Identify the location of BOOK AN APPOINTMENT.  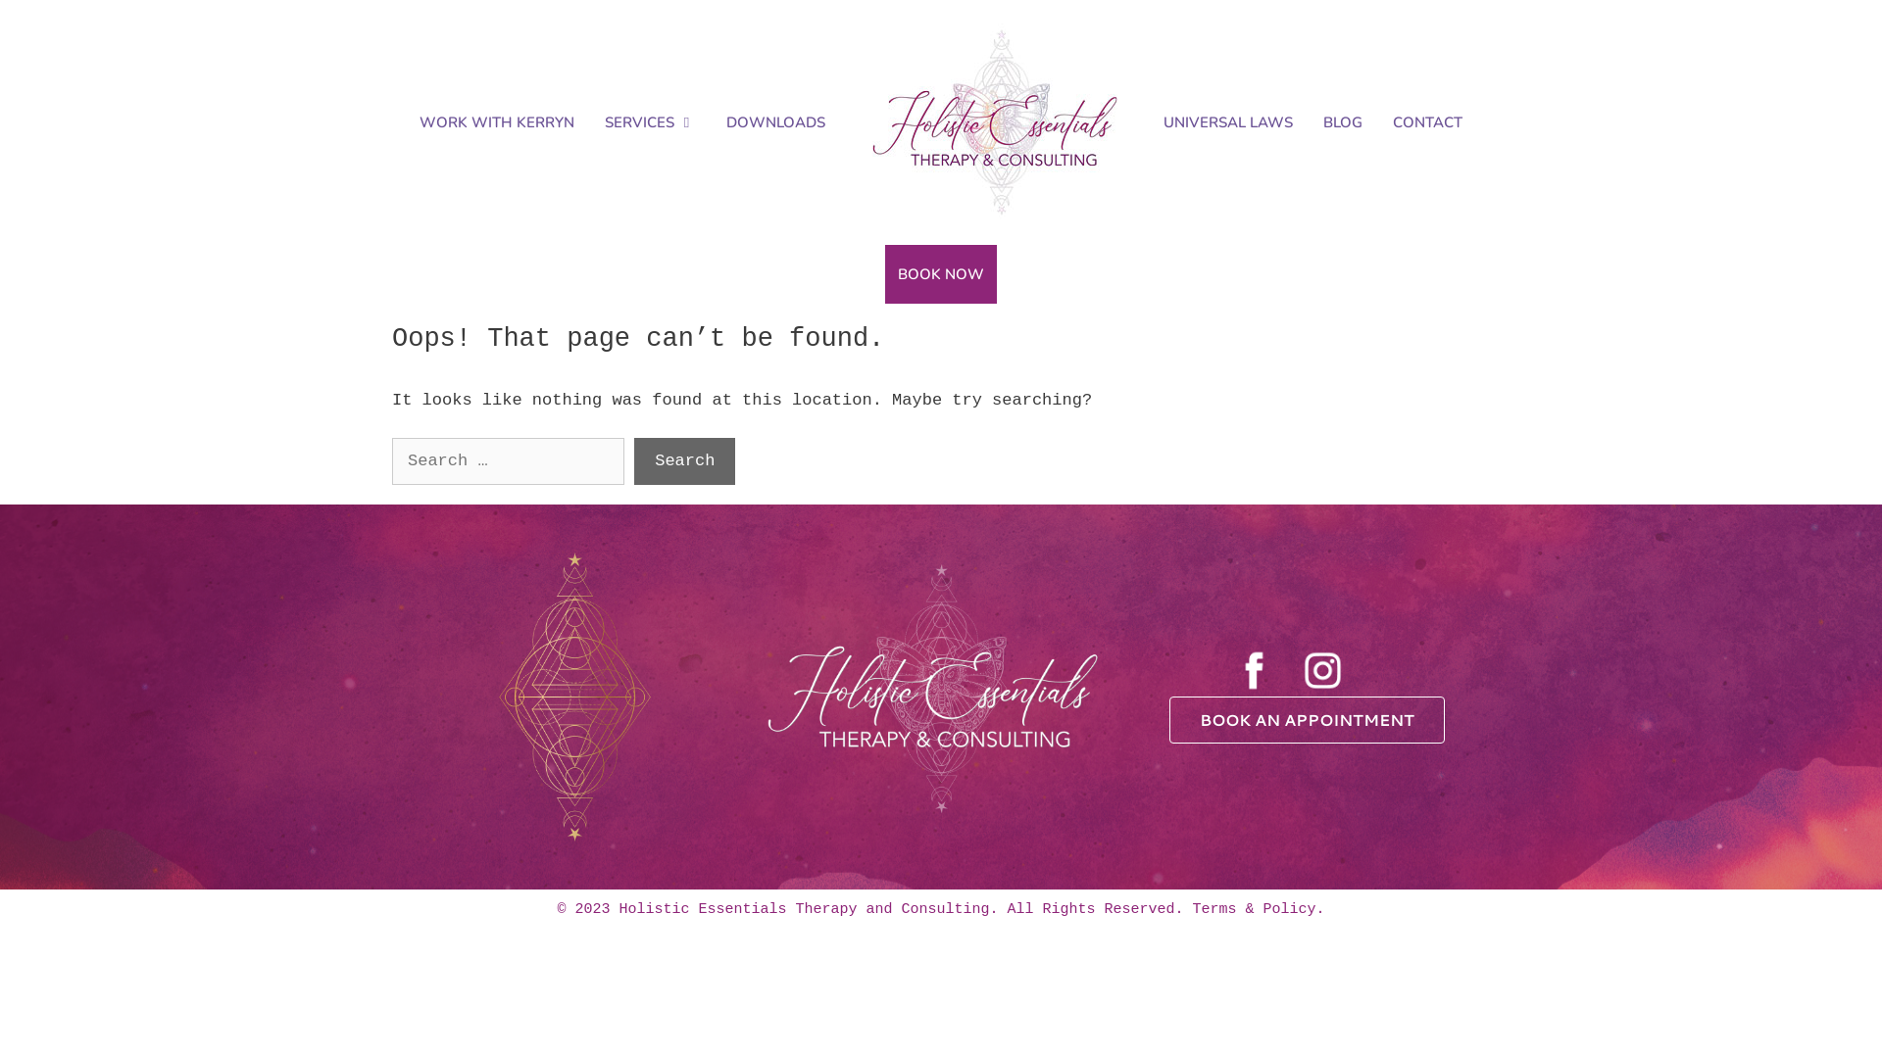
(1308, 719).